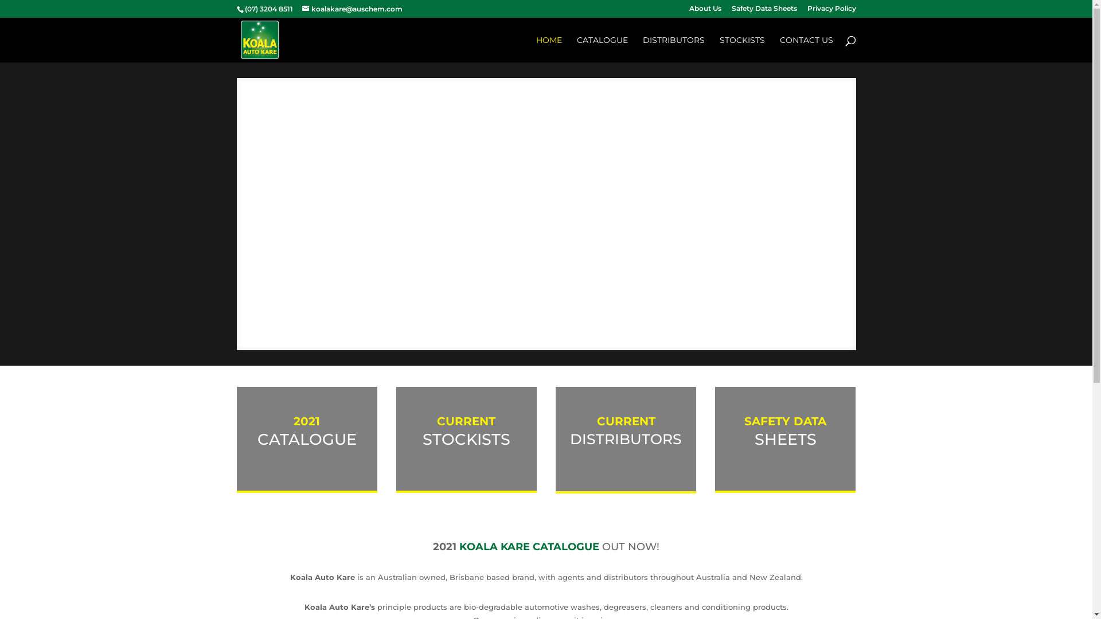 The width and height of the screenshot is (1101, 619). What do you see at coordinates (742, 49) in the screenshot?
I see `STOCKISTS` at bounding box center [742, 49].